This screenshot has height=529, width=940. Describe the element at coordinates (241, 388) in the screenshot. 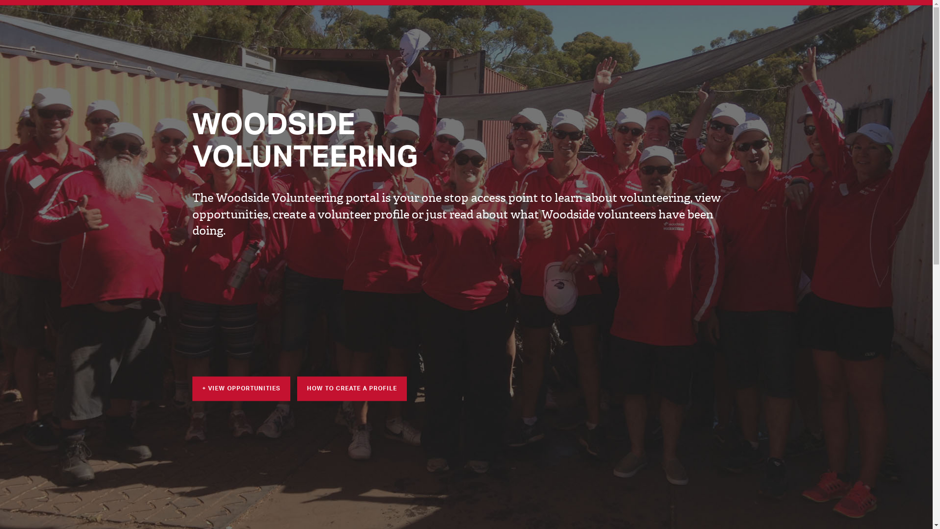

I see `+ VIEW OPPORTUNITIES` at that location.